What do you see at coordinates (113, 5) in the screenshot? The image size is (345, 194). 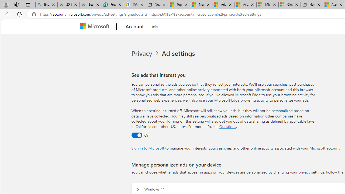 I see `Free AI Writing Assistance for Students | Grammarly` at bounding box center [113, 5].